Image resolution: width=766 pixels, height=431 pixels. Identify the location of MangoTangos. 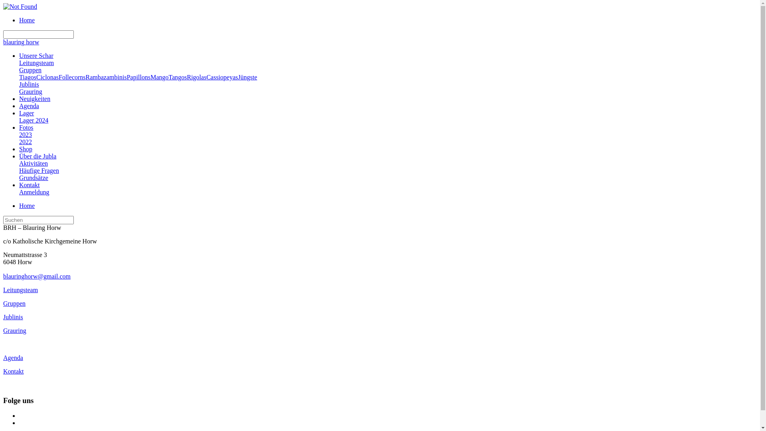
(168, 77).